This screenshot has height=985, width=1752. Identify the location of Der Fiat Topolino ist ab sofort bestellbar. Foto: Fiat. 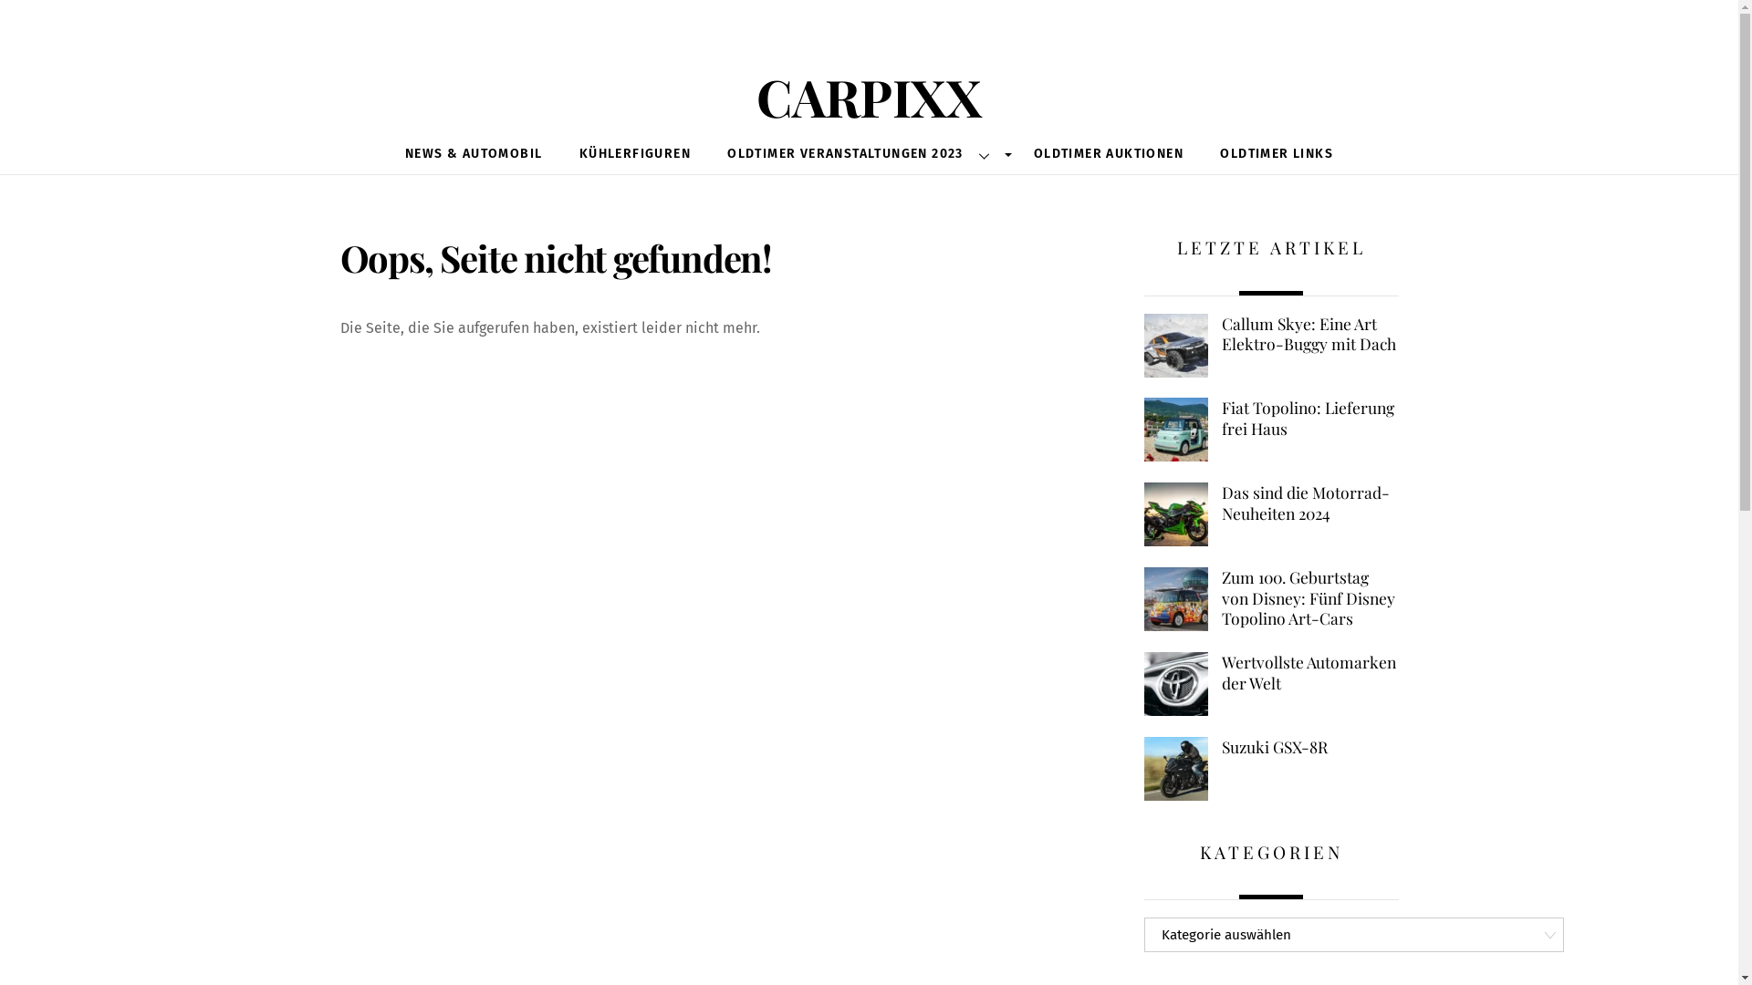
(1176, 430).